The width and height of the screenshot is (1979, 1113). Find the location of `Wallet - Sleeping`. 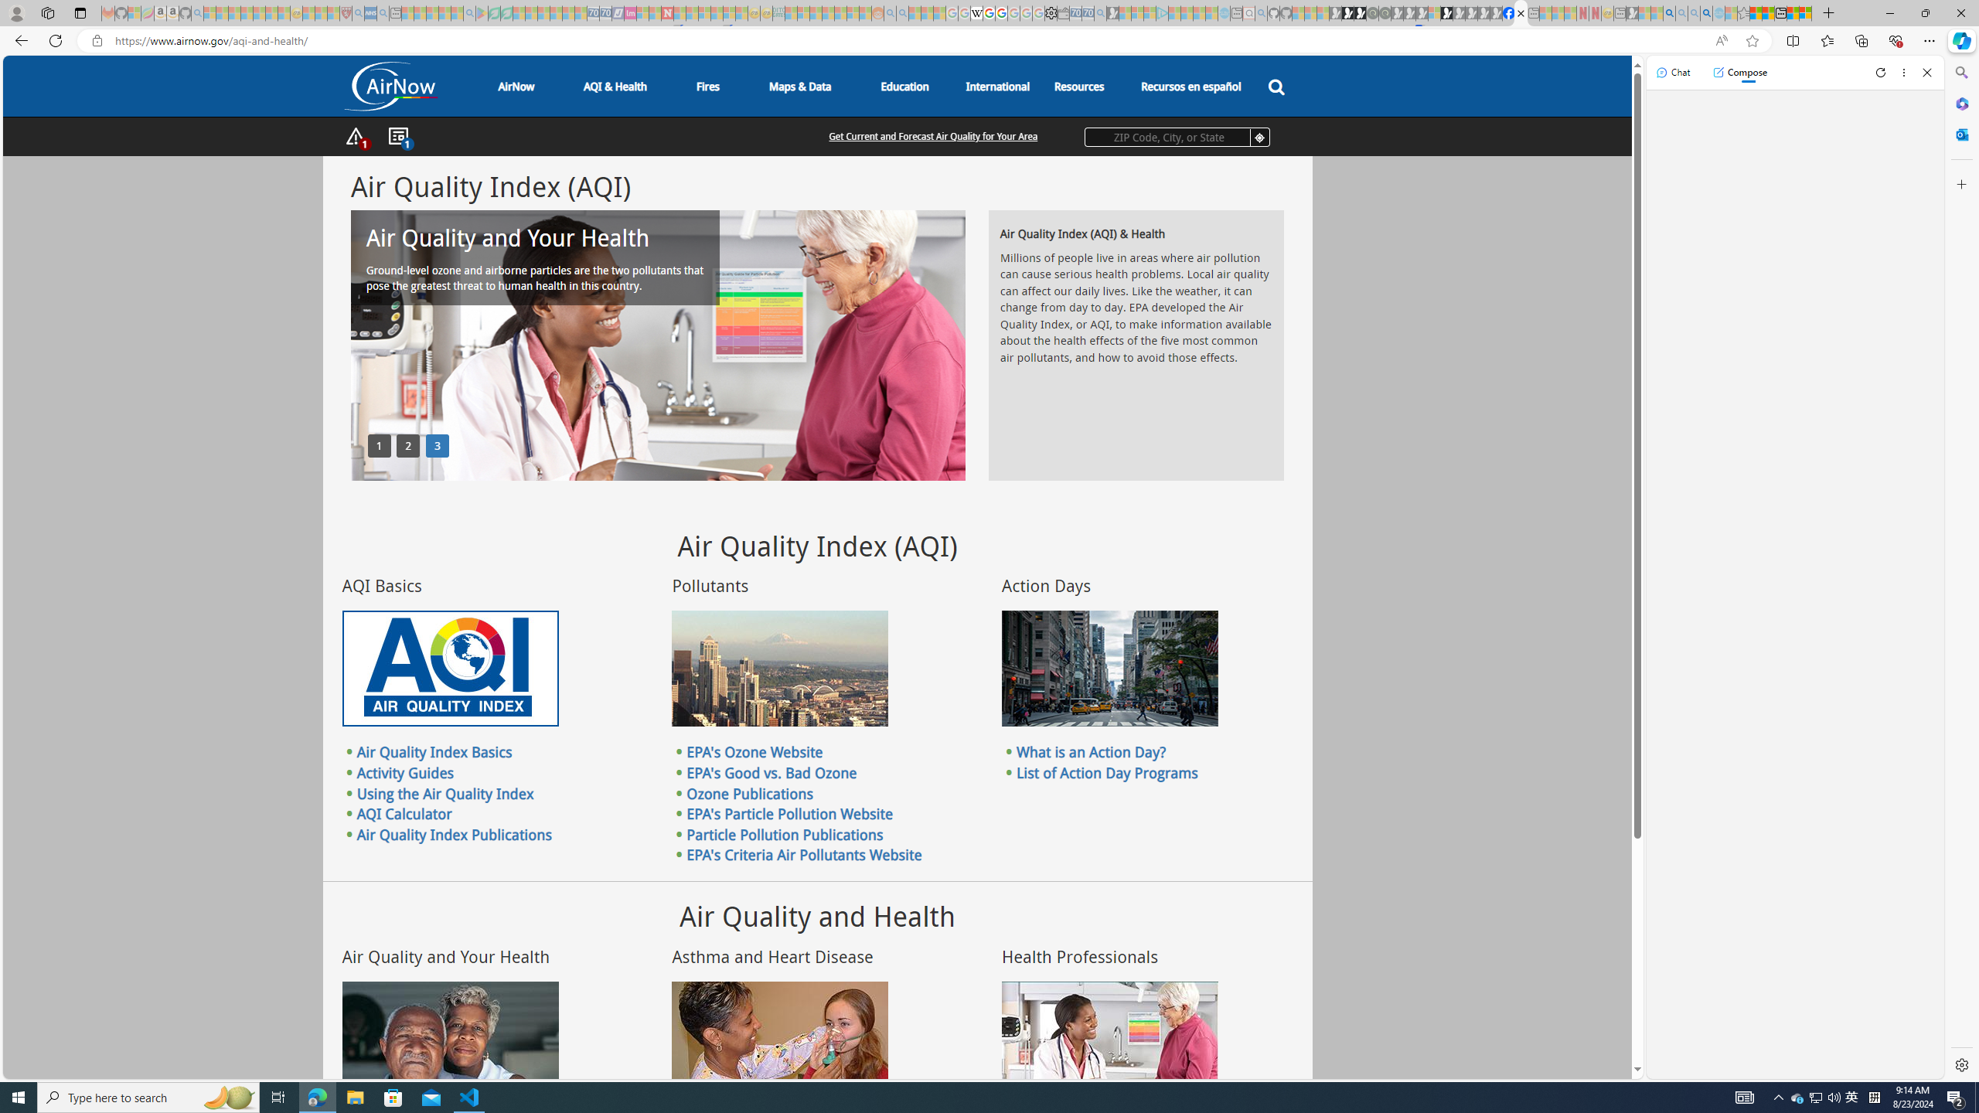

Wallet - Sleeping is located at coordinates (1064, 13).